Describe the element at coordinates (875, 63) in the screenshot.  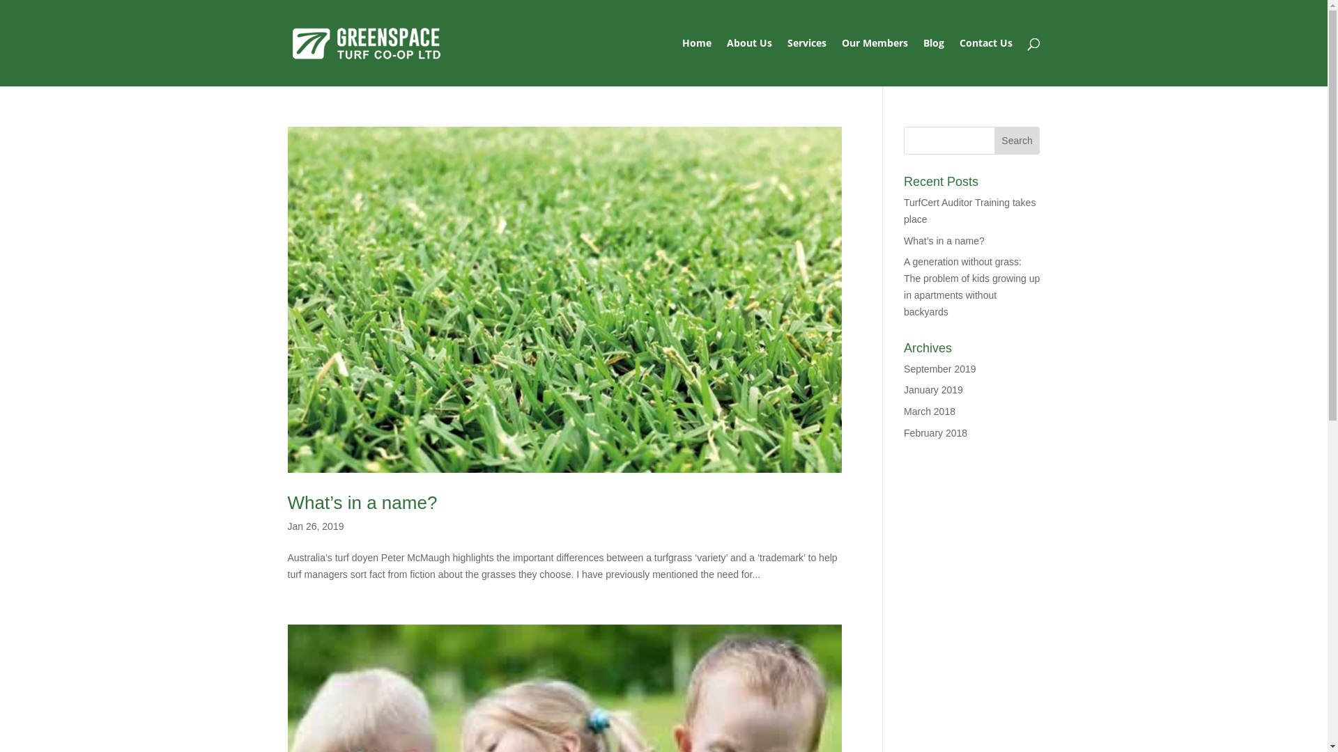
I see `Our Members` at that location.